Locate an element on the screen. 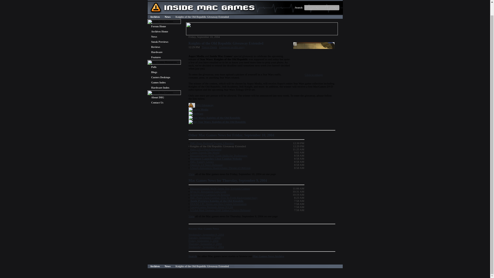 This screenshot has width=494, height=278. Contact Us is located at coordinates (157, 102).